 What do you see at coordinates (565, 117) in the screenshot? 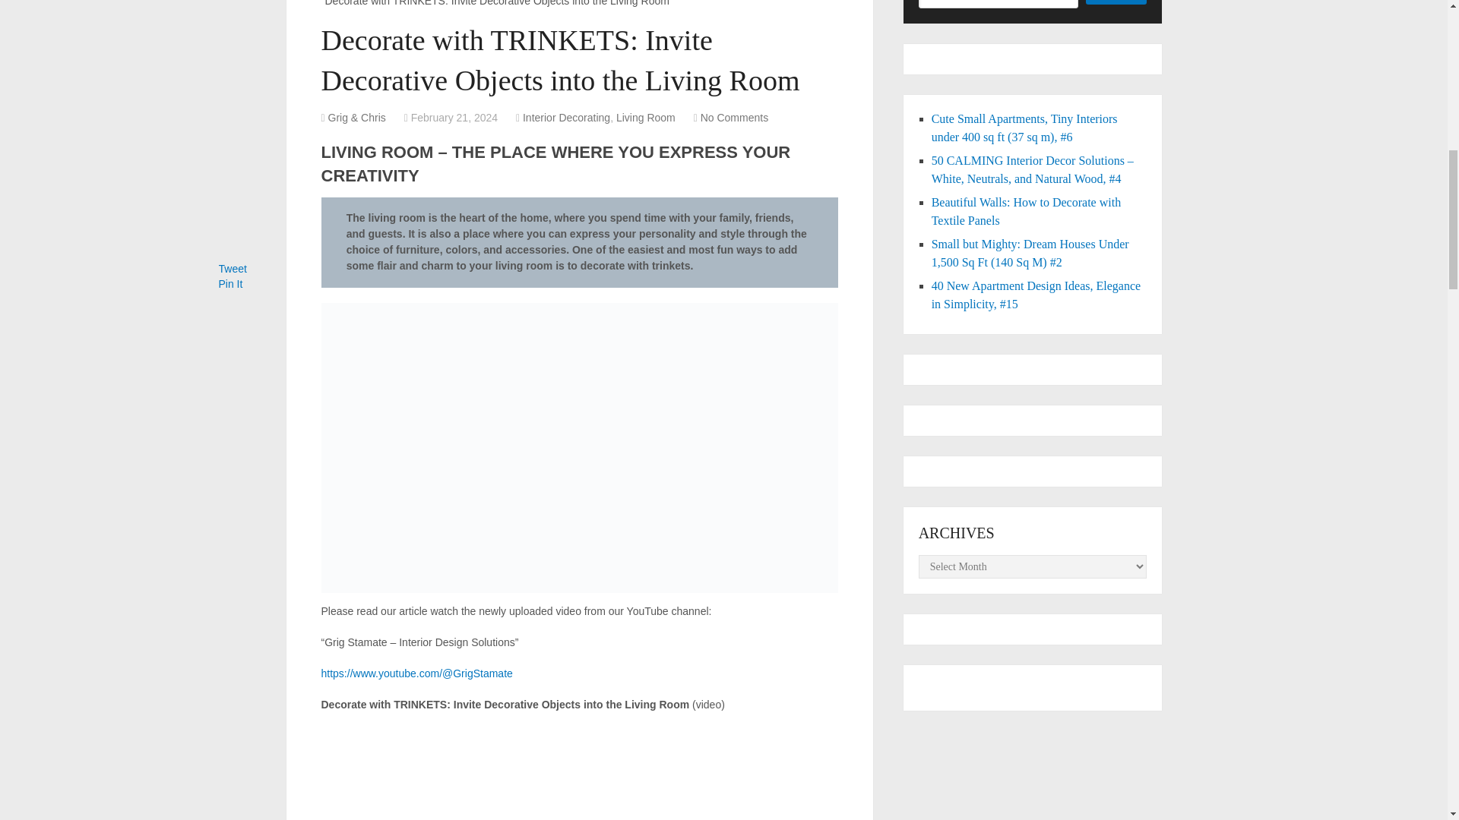
I see `View all posts in Interior Decorating` at bounding box center [565, 117].